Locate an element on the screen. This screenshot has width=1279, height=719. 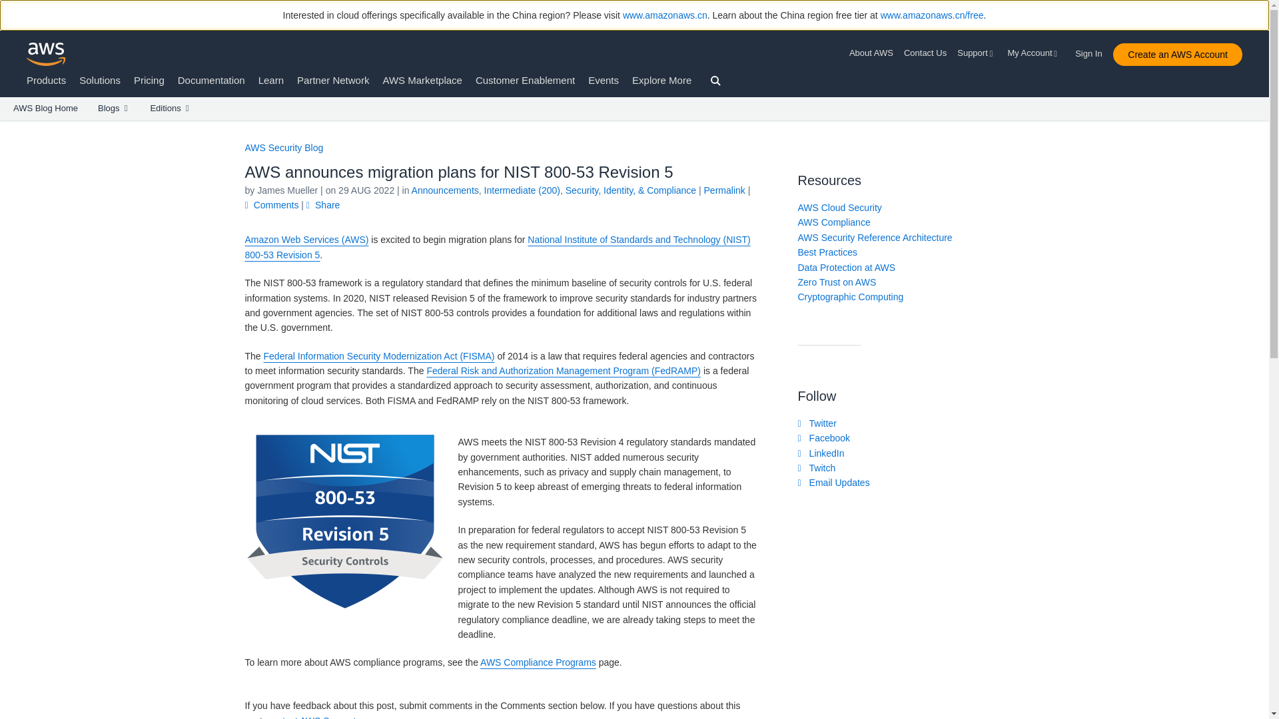
My Account  is located at coordinates (1034, 53).